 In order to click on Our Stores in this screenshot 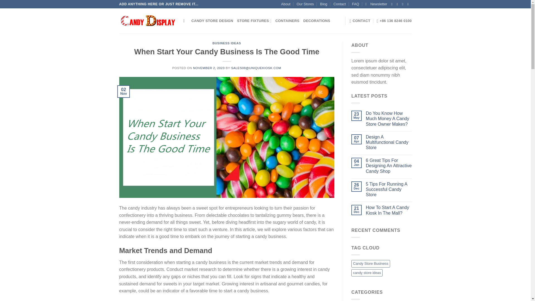, I will do `click(305, 4)`.